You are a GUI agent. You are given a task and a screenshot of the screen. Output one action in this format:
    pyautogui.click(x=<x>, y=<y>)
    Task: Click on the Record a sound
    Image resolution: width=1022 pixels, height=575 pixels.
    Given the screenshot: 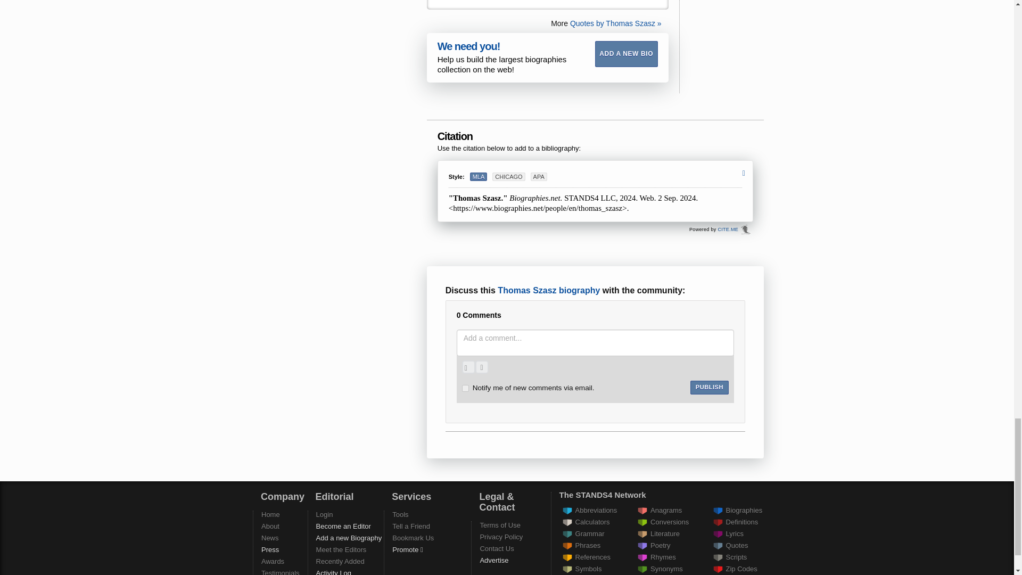 What is the action you would take?
    pyautogui.click(x=481, y=367)
    